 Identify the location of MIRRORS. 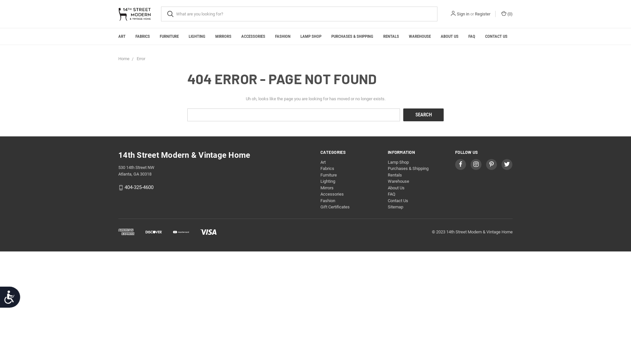
(223, 36).